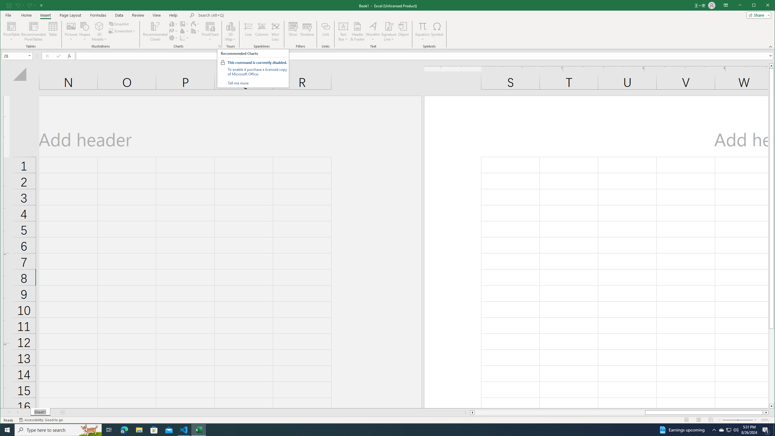  I want to click on Insert Scatter (X, Y) or Bubble Chart, so click(774, 430).